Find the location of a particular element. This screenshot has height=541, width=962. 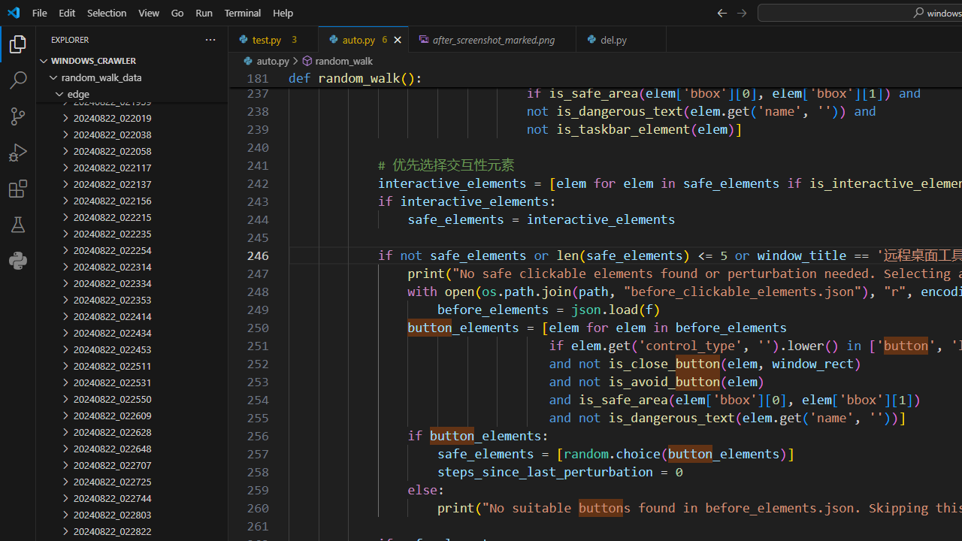

Views and More Actions... is located at coordinates (210, 39).